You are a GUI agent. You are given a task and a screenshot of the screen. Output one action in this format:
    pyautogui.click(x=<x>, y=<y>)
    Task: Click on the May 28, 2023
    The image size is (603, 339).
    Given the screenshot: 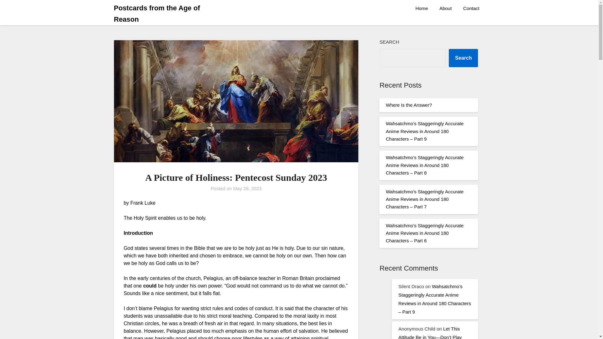 What is the action you would take?
    pyautogui.click(x=247, y=188)
    